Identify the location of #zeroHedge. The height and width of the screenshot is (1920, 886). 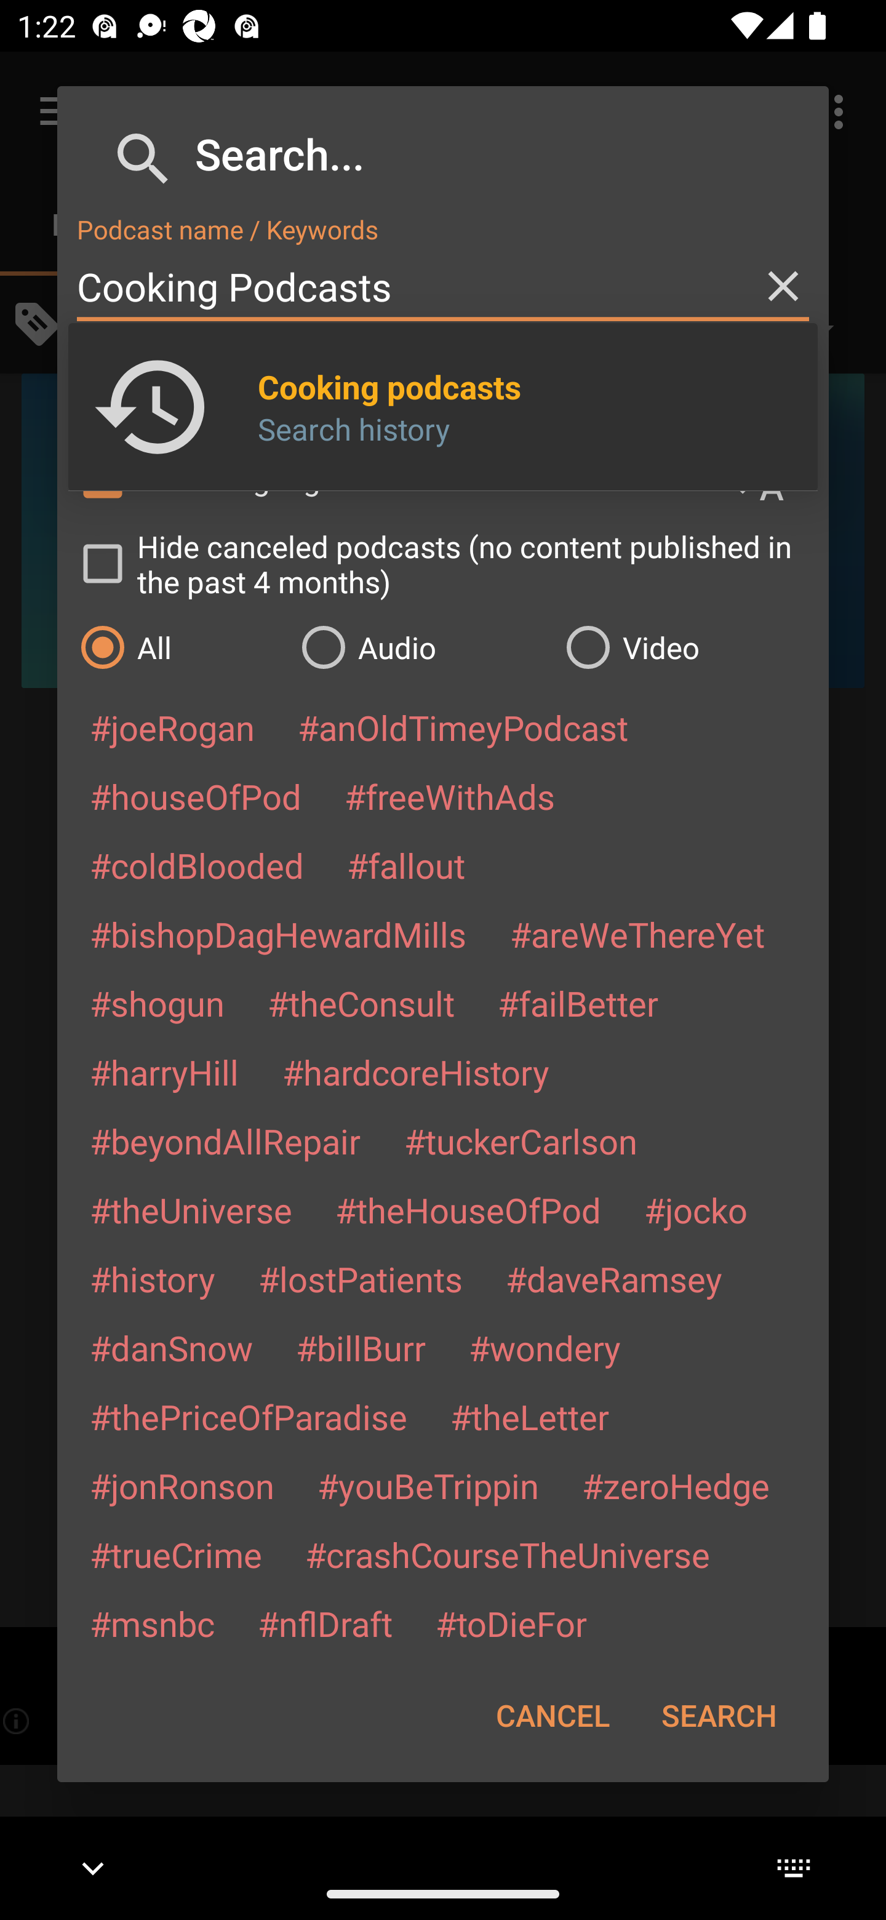
(676, 1486).